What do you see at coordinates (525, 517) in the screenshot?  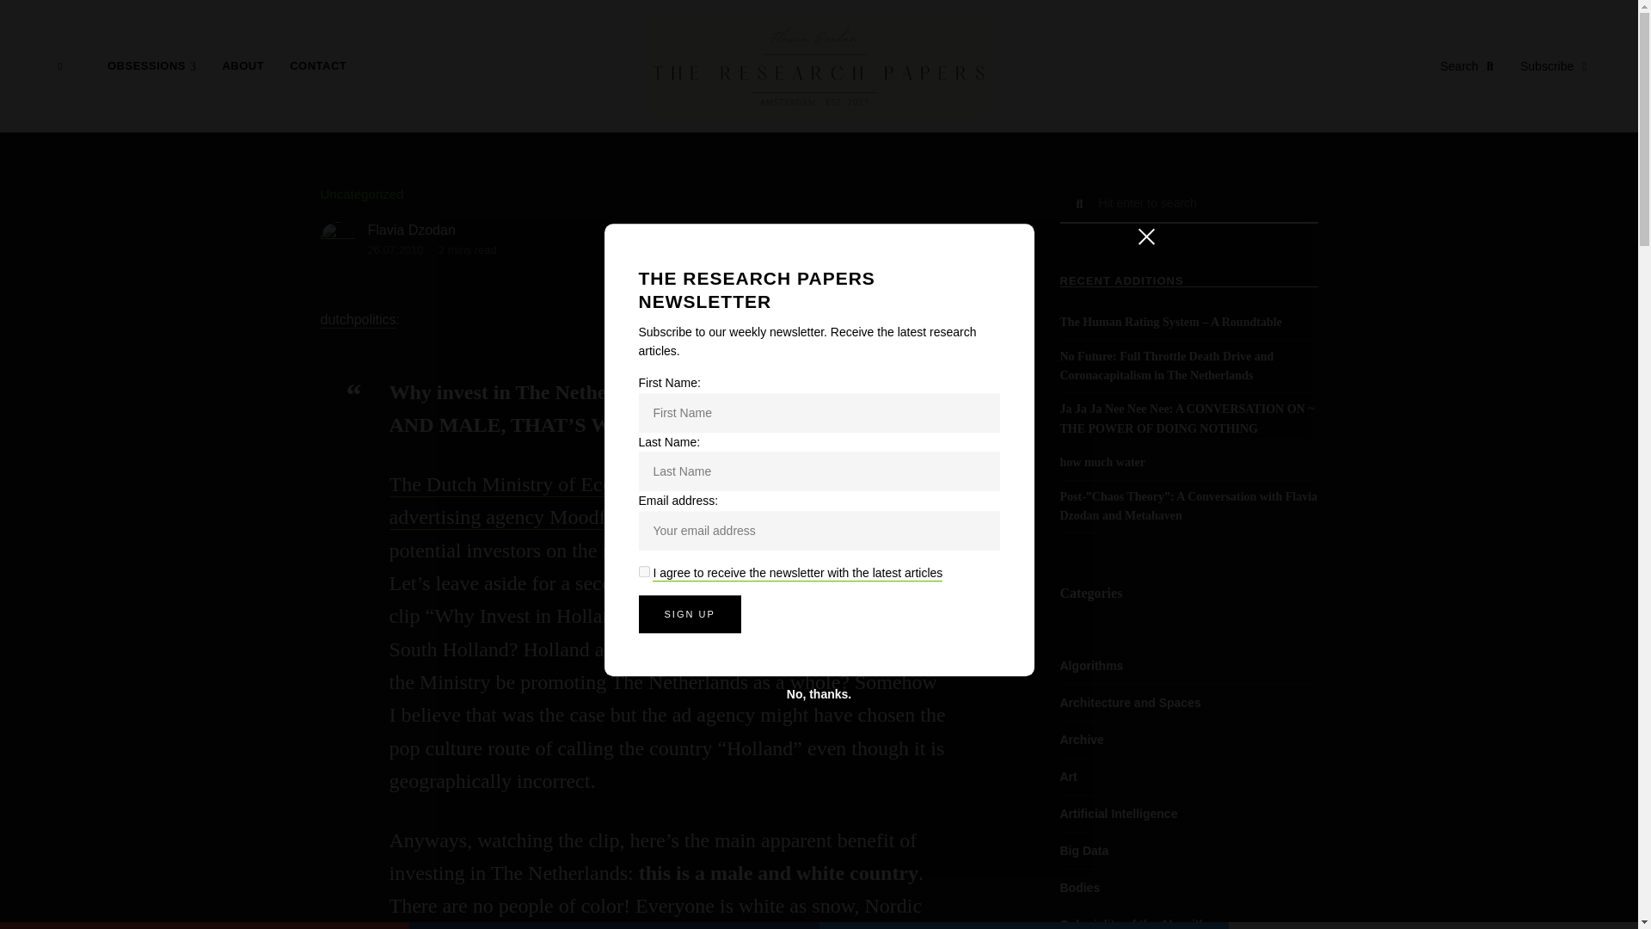 I see `advertising agency Moodfactory` at bounding box center [525, 517].